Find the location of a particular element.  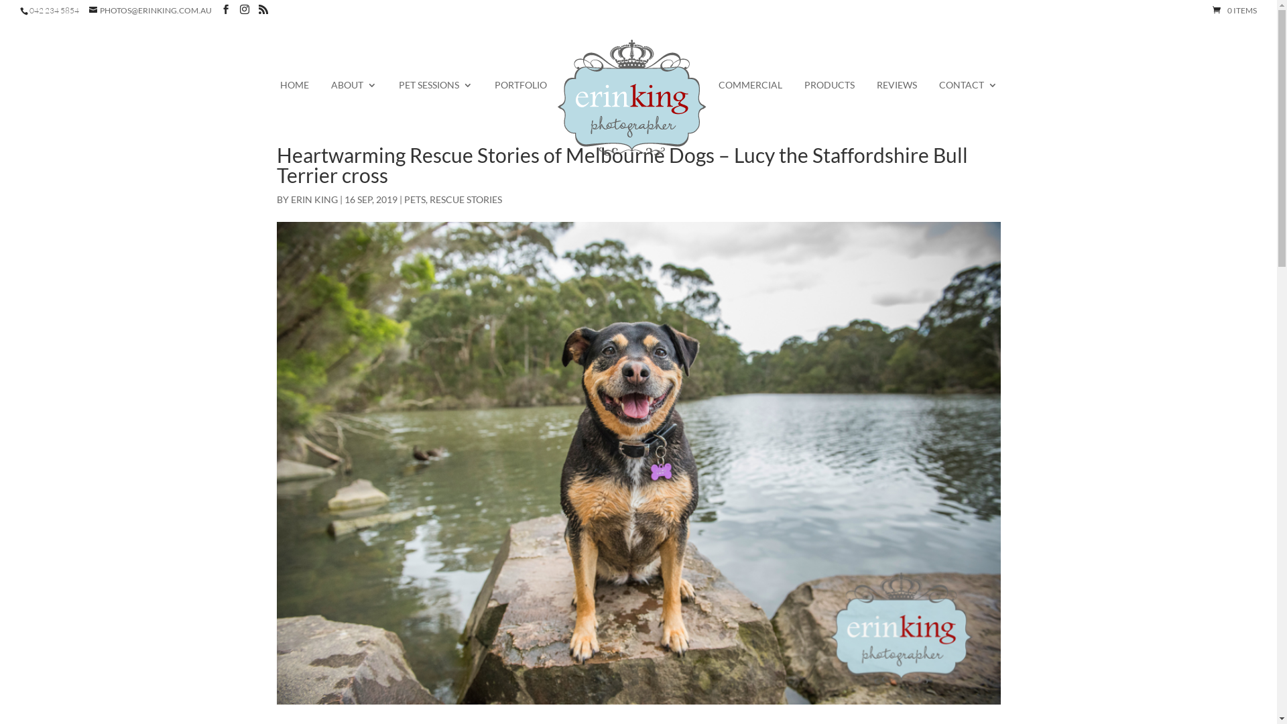

PORTFOLIO is located at coordinates (521, 94).